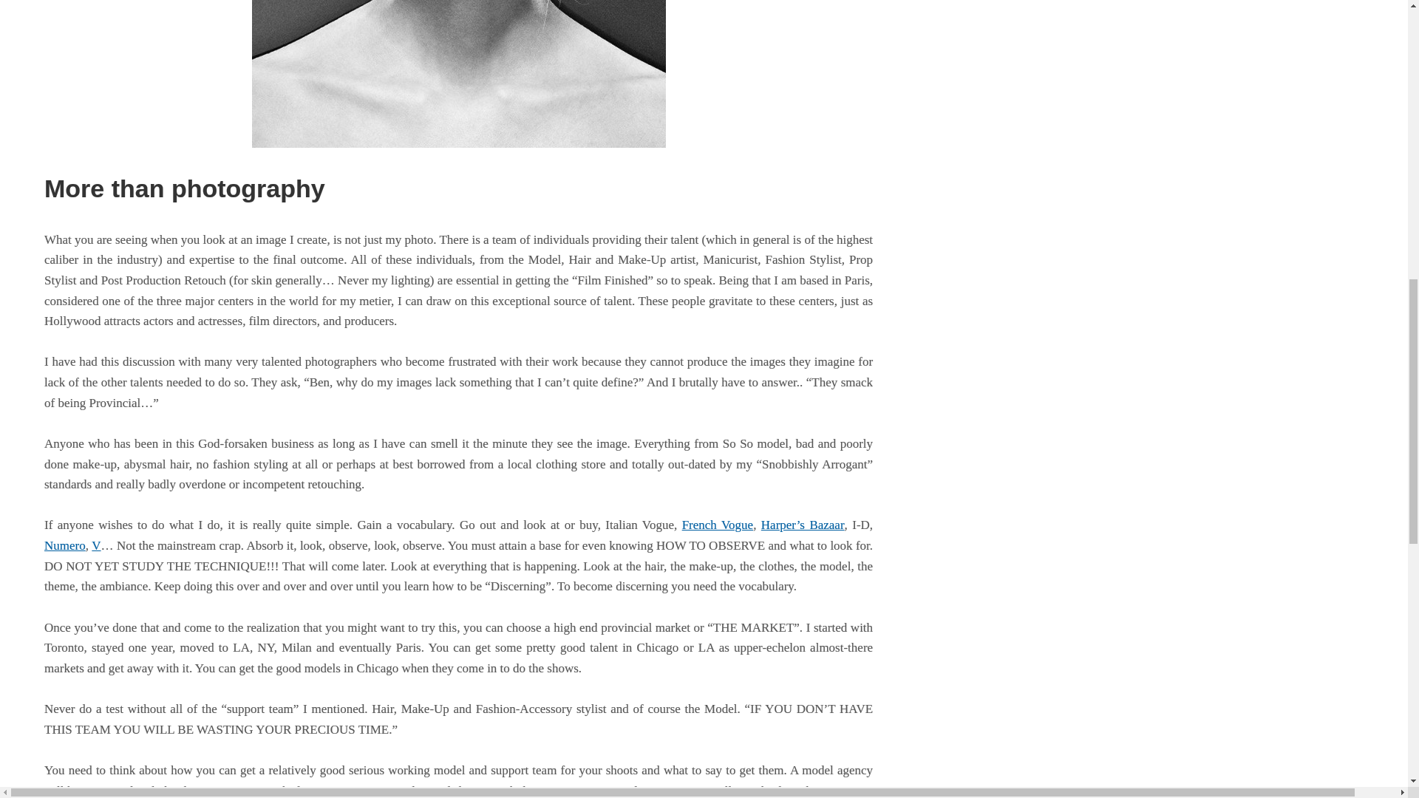 Image resolution: width=1419 pixels, height=798 pixels. Describe the element at coordinates (458, 74) in the screenshot. I see `Vanity` at that location.